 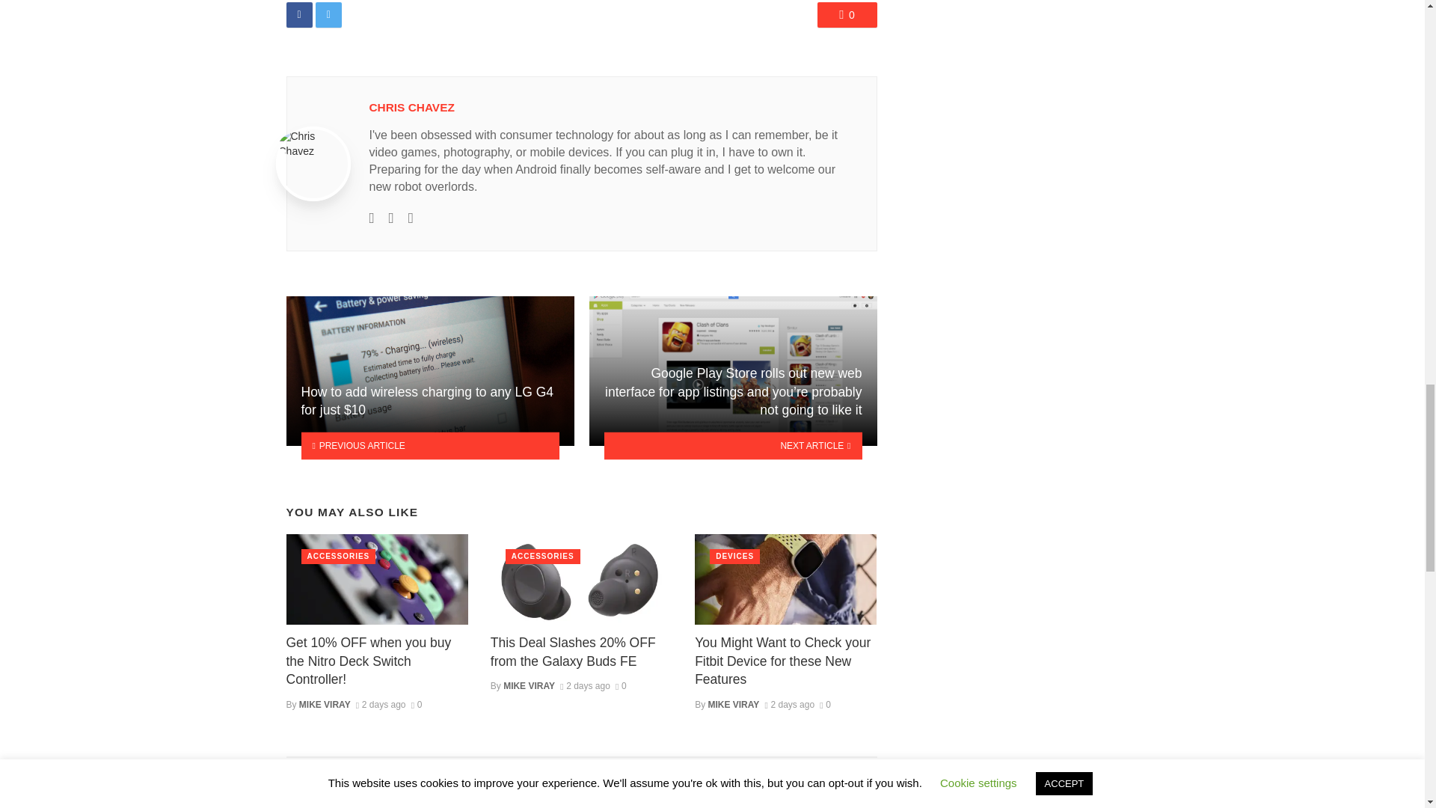 What do you see at coordinates (411, 108) in the screenshot?
I see `Posts by Chris Chavez` at bounding box center [411, 108].